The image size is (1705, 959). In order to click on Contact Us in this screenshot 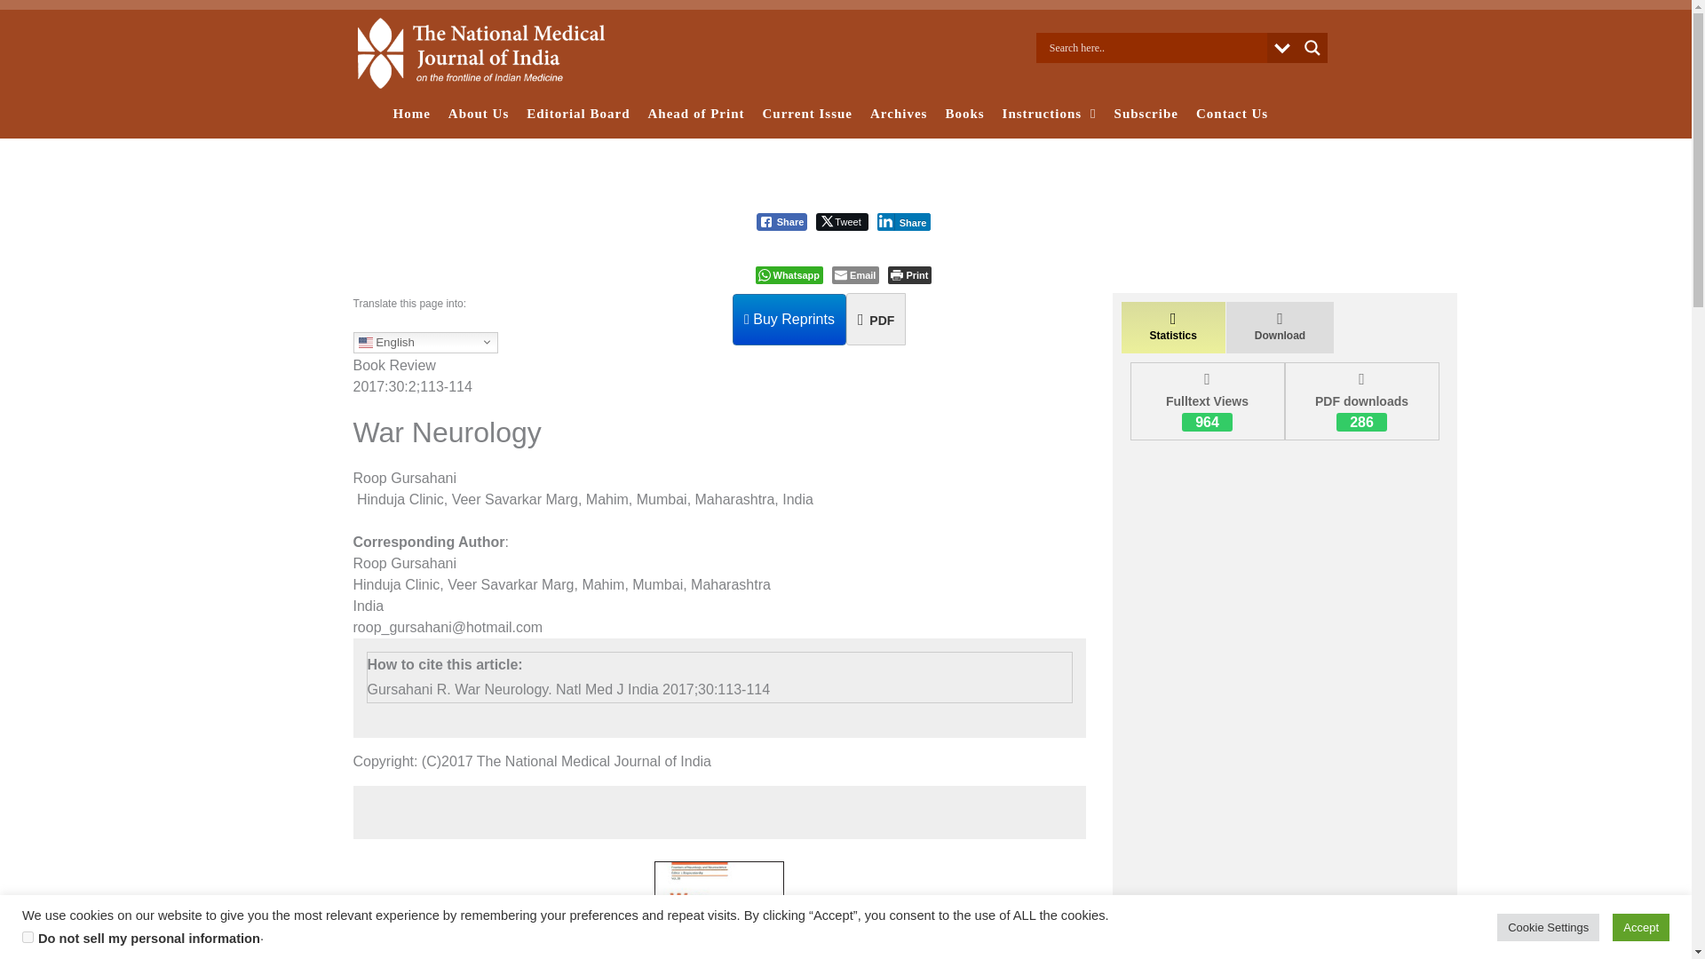, I will do `click(1232, 114)`.